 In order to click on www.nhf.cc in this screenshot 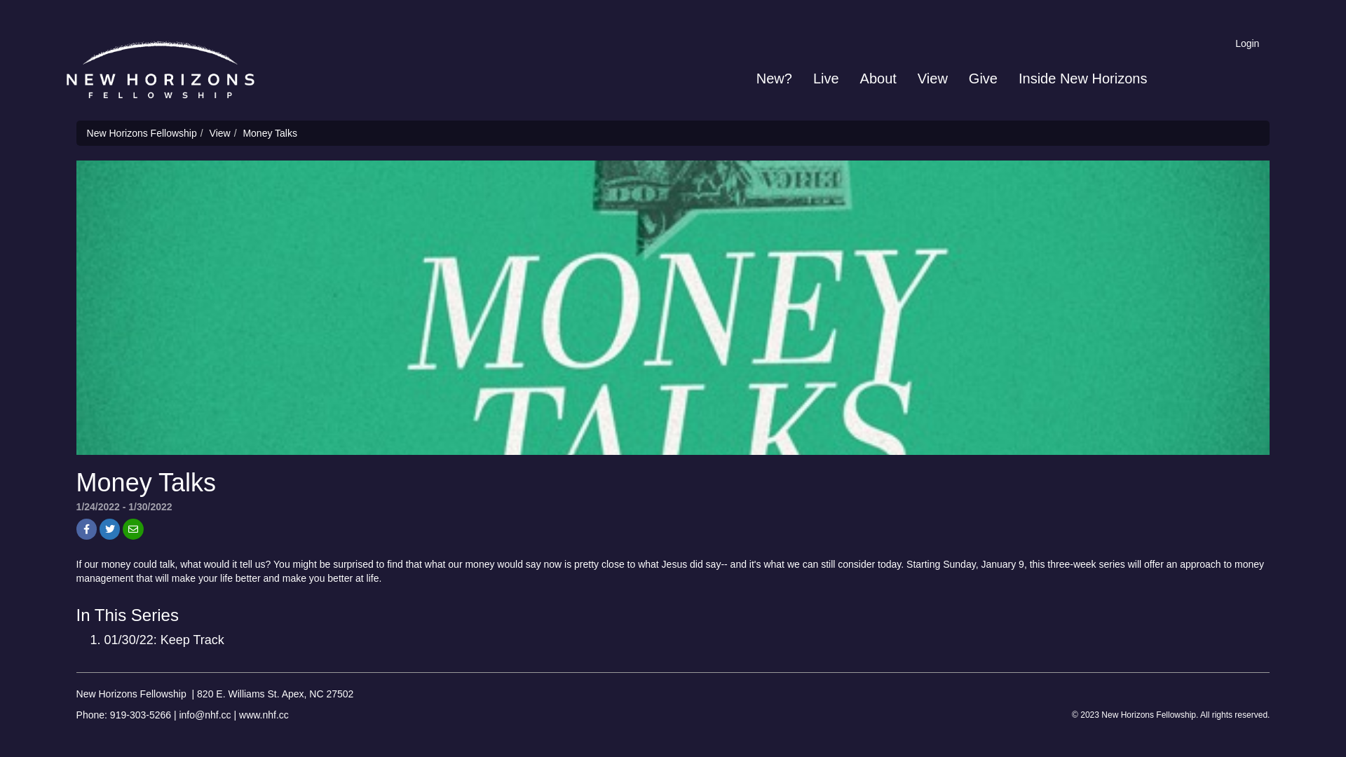, I will do `click(264, 715)`.